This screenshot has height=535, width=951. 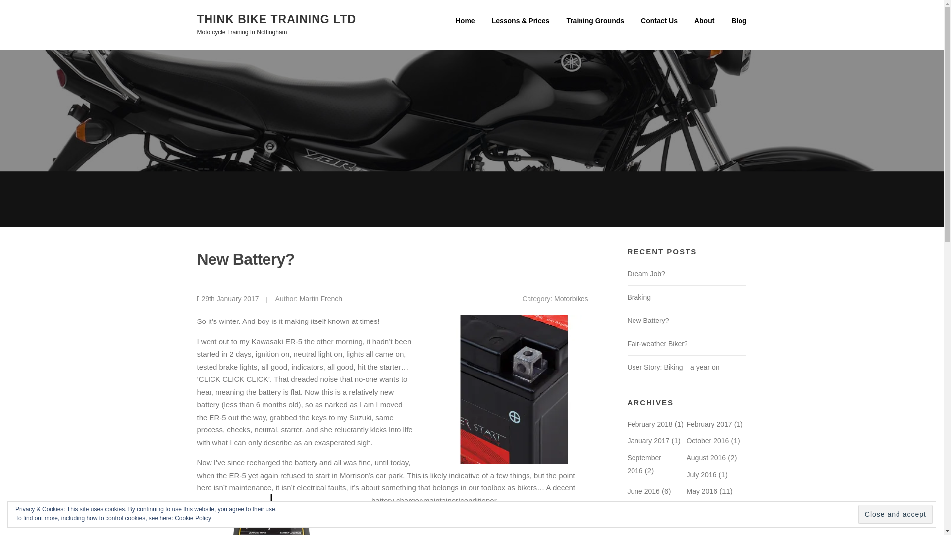 What do you see at coordinates (648, 441) in the screenshot?
I see `January 2017` at bounding box center [648, 441].